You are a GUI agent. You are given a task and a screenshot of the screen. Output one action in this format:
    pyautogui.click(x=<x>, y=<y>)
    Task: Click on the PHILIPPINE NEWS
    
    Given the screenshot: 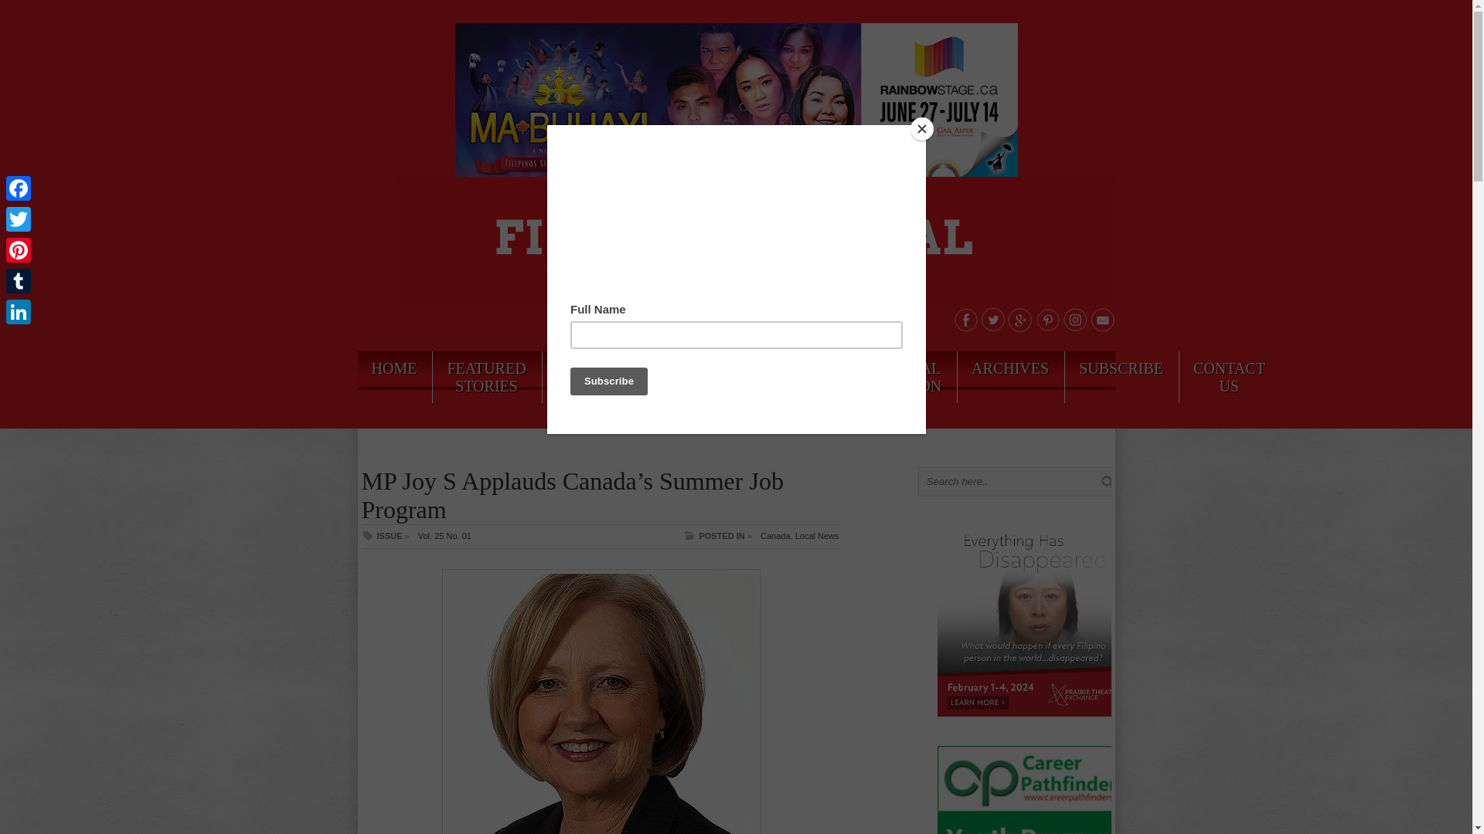 What is the action you would take?
    pyautogui.click(x=679, y=377)
    